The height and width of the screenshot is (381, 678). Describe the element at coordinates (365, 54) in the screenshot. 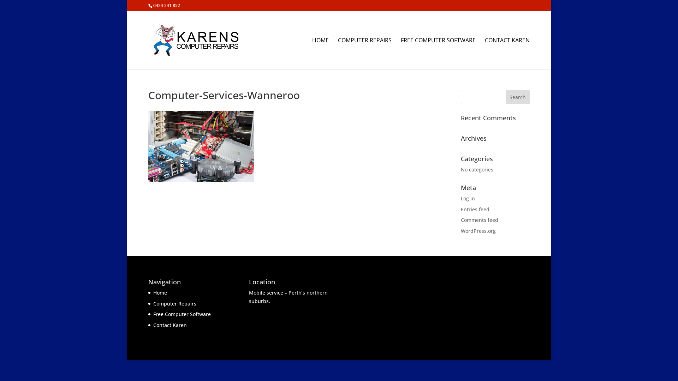

I see `COMPUTER REPAIRS` at that location.